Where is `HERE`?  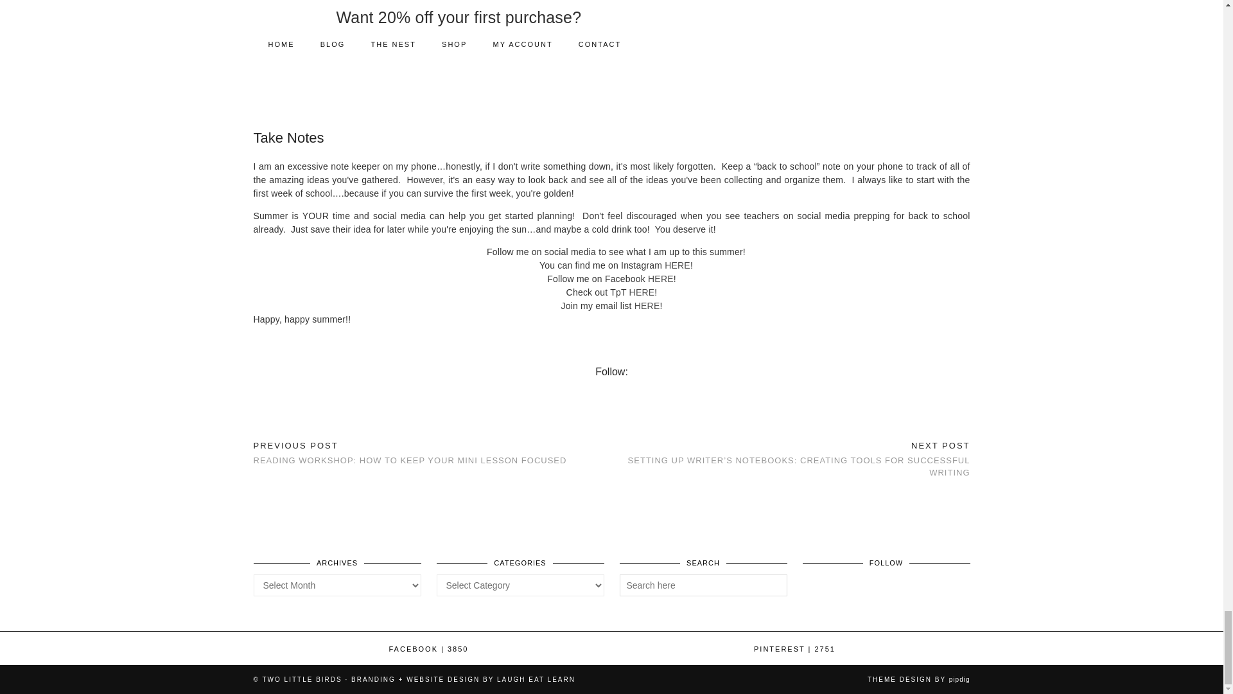 HERE is located at coordinates (660, 278).